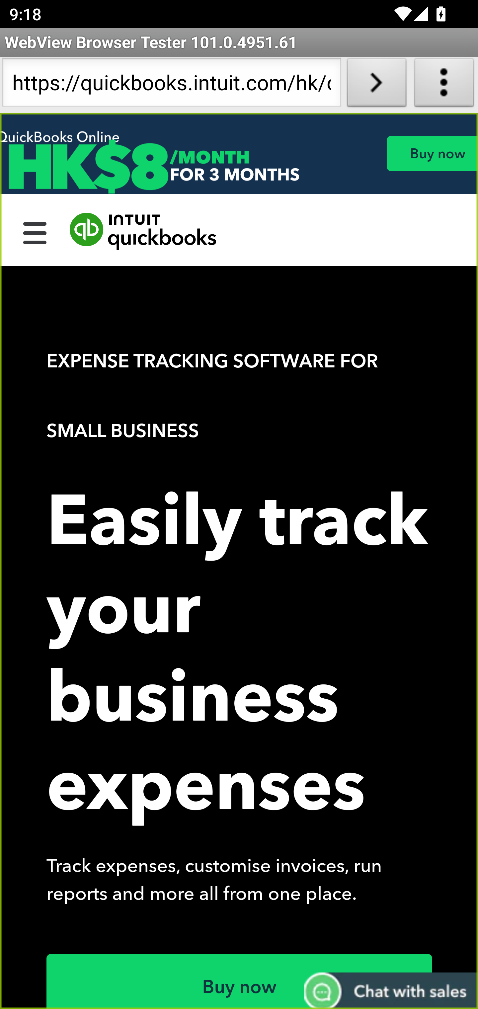 This screenshot has height=1009, width=478. What do you see at coordinates (376, 85) in the screenshot?
I see `Load URL` at bounding box center [376, 85].